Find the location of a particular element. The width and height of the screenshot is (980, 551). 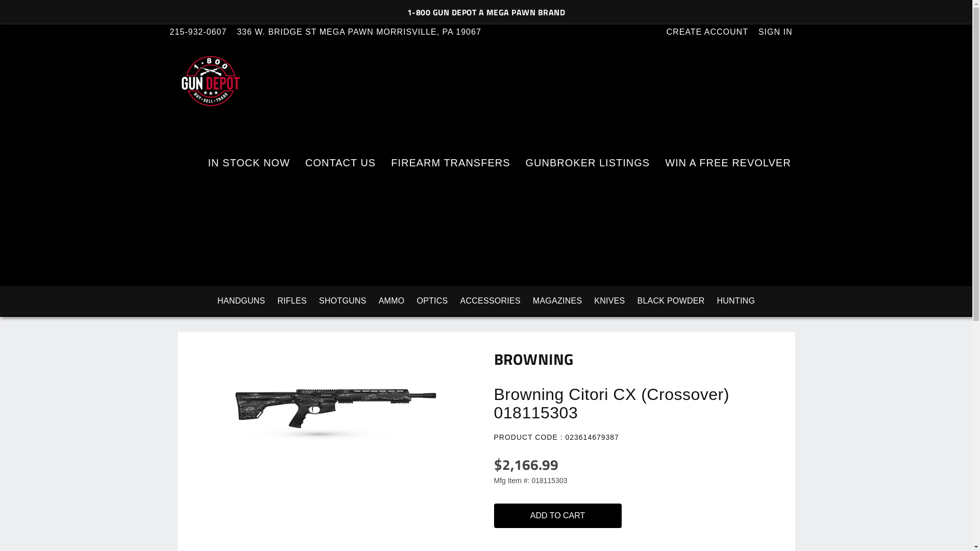

WIN A FREE REVOLVER is located at coordinates (728, 163).